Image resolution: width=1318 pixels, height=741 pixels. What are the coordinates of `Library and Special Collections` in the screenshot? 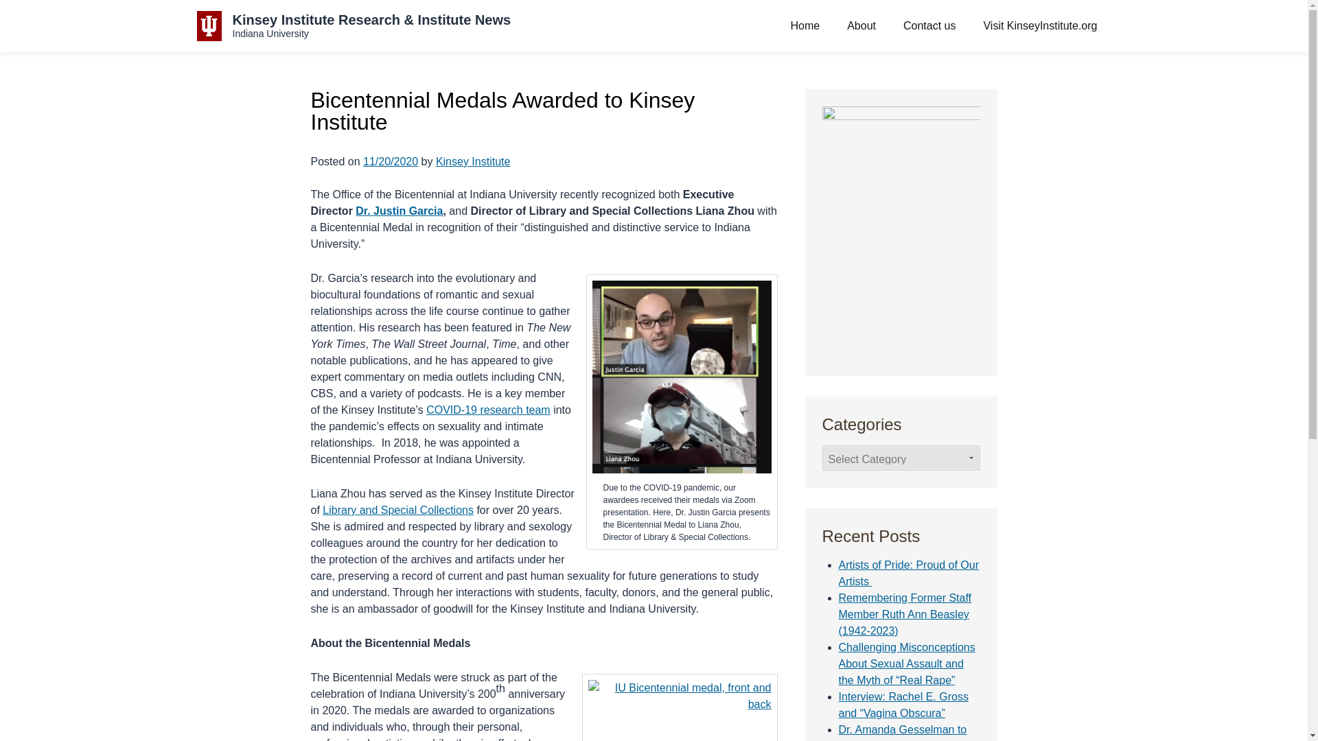 It's located at (398, 510).